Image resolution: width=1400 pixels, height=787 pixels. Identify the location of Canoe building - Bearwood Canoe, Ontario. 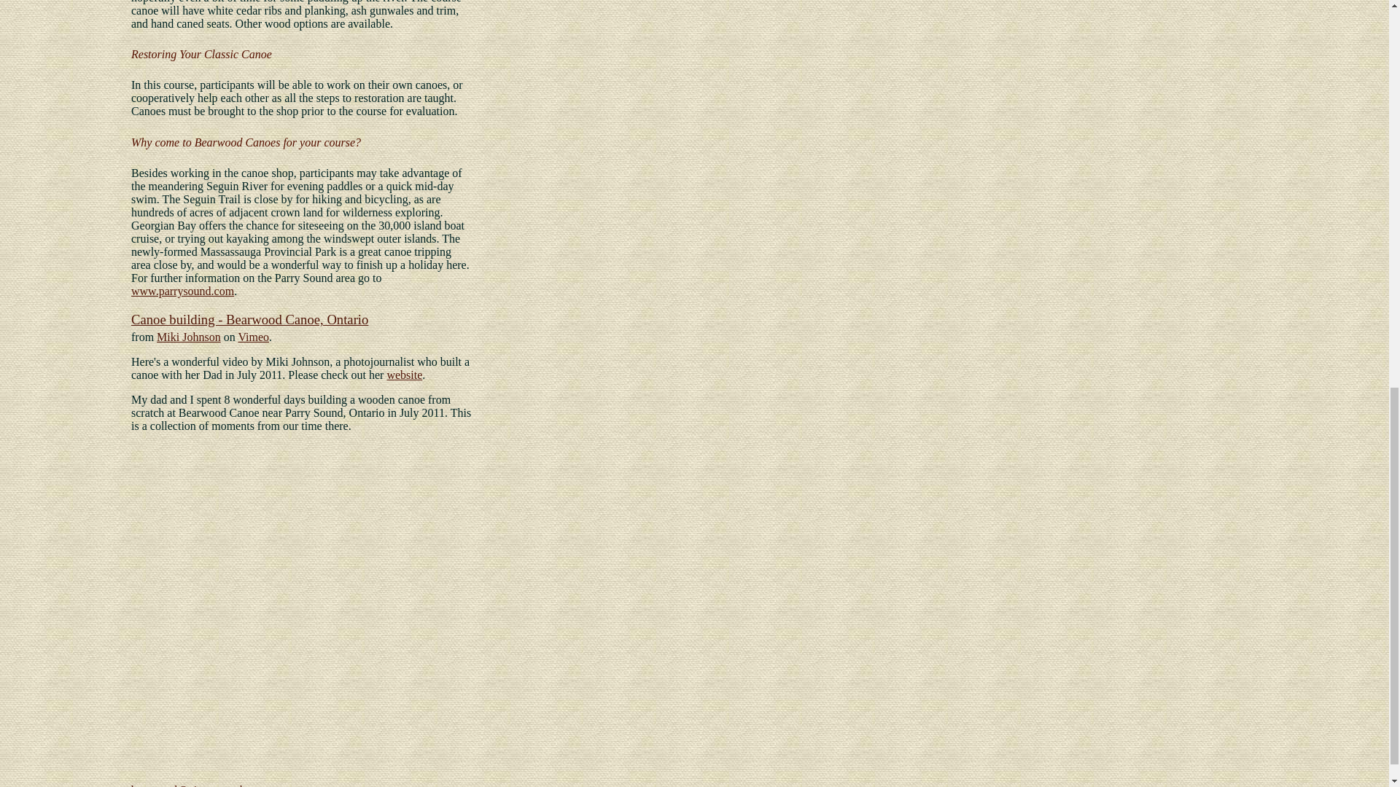
(249, 319).